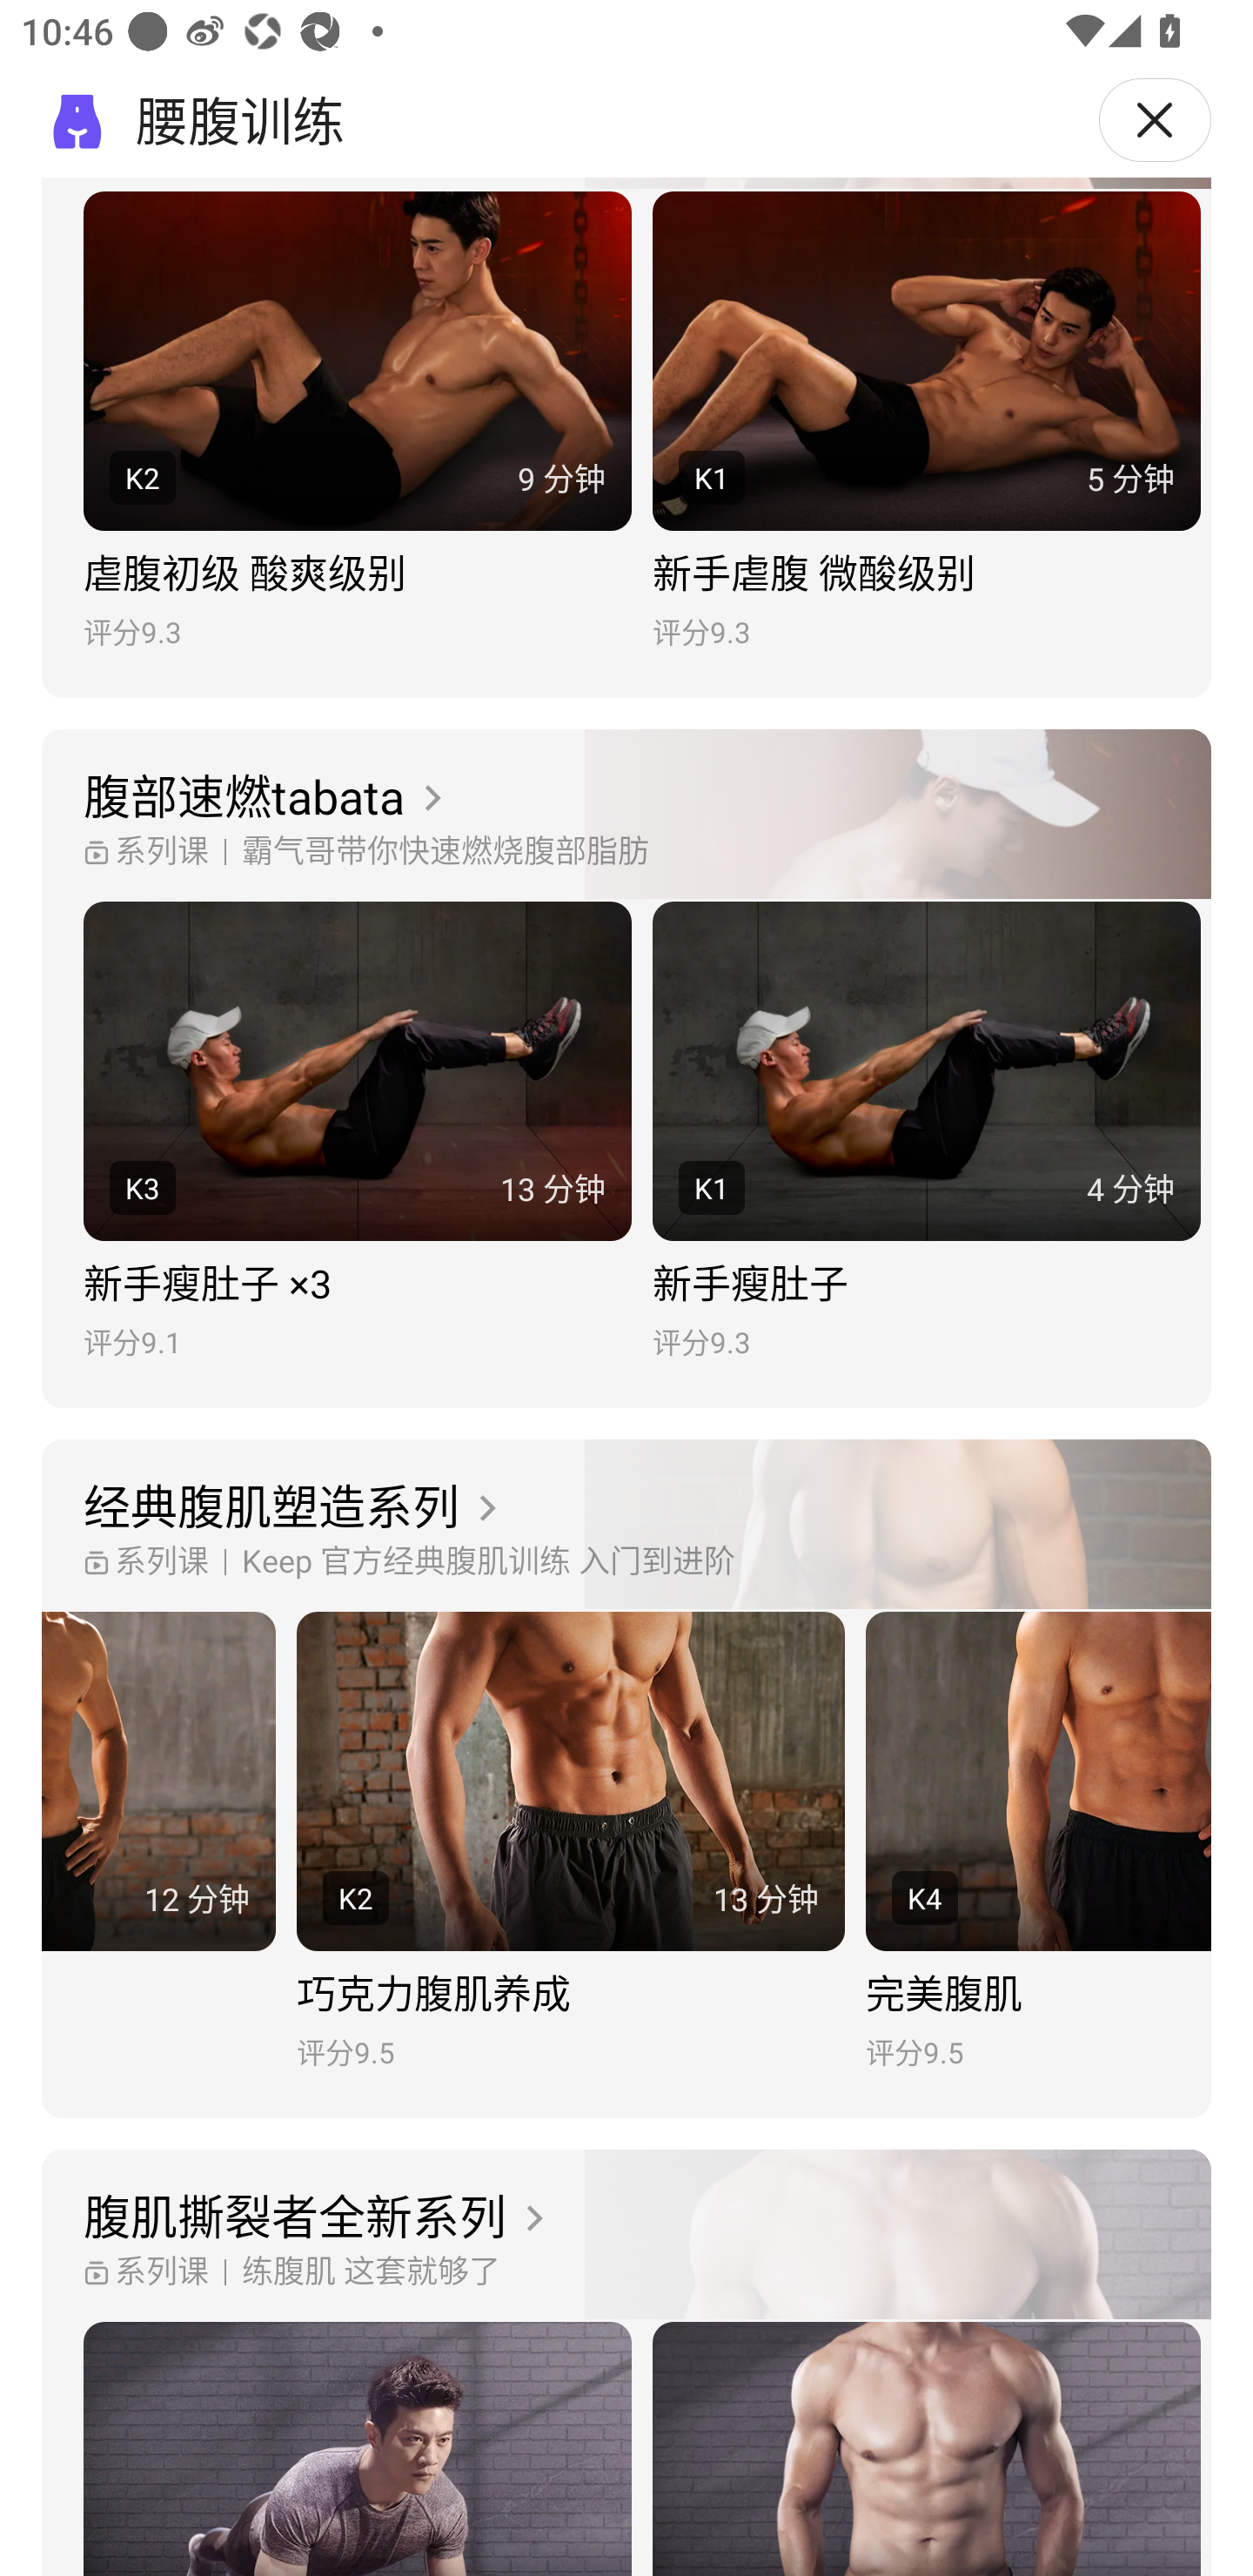 The height and width of the screenshot is (2576, 1253). Describe the element at coordinates (357, 1130) in the screenshot. I see `K3 13 分钟 新手瘦肚子 ×3 评分9.1` at that location.